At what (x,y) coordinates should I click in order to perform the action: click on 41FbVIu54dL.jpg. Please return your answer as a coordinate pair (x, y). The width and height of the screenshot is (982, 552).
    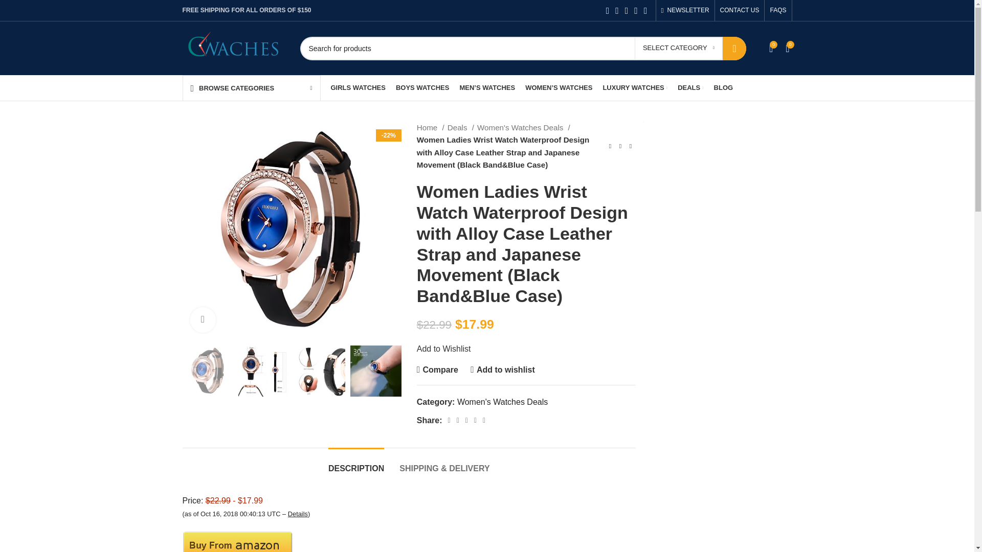
    Looking at the image, I should click on (516, 231).